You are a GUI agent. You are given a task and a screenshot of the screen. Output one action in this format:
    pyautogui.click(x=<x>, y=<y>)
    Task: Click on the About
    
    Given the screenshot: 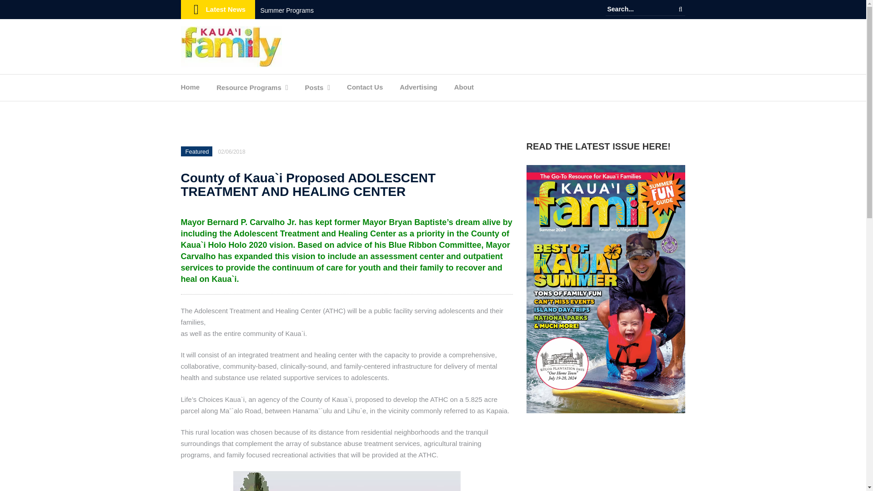 What is the action you would take?
    pyautogui.click(x=464, y=89)
    